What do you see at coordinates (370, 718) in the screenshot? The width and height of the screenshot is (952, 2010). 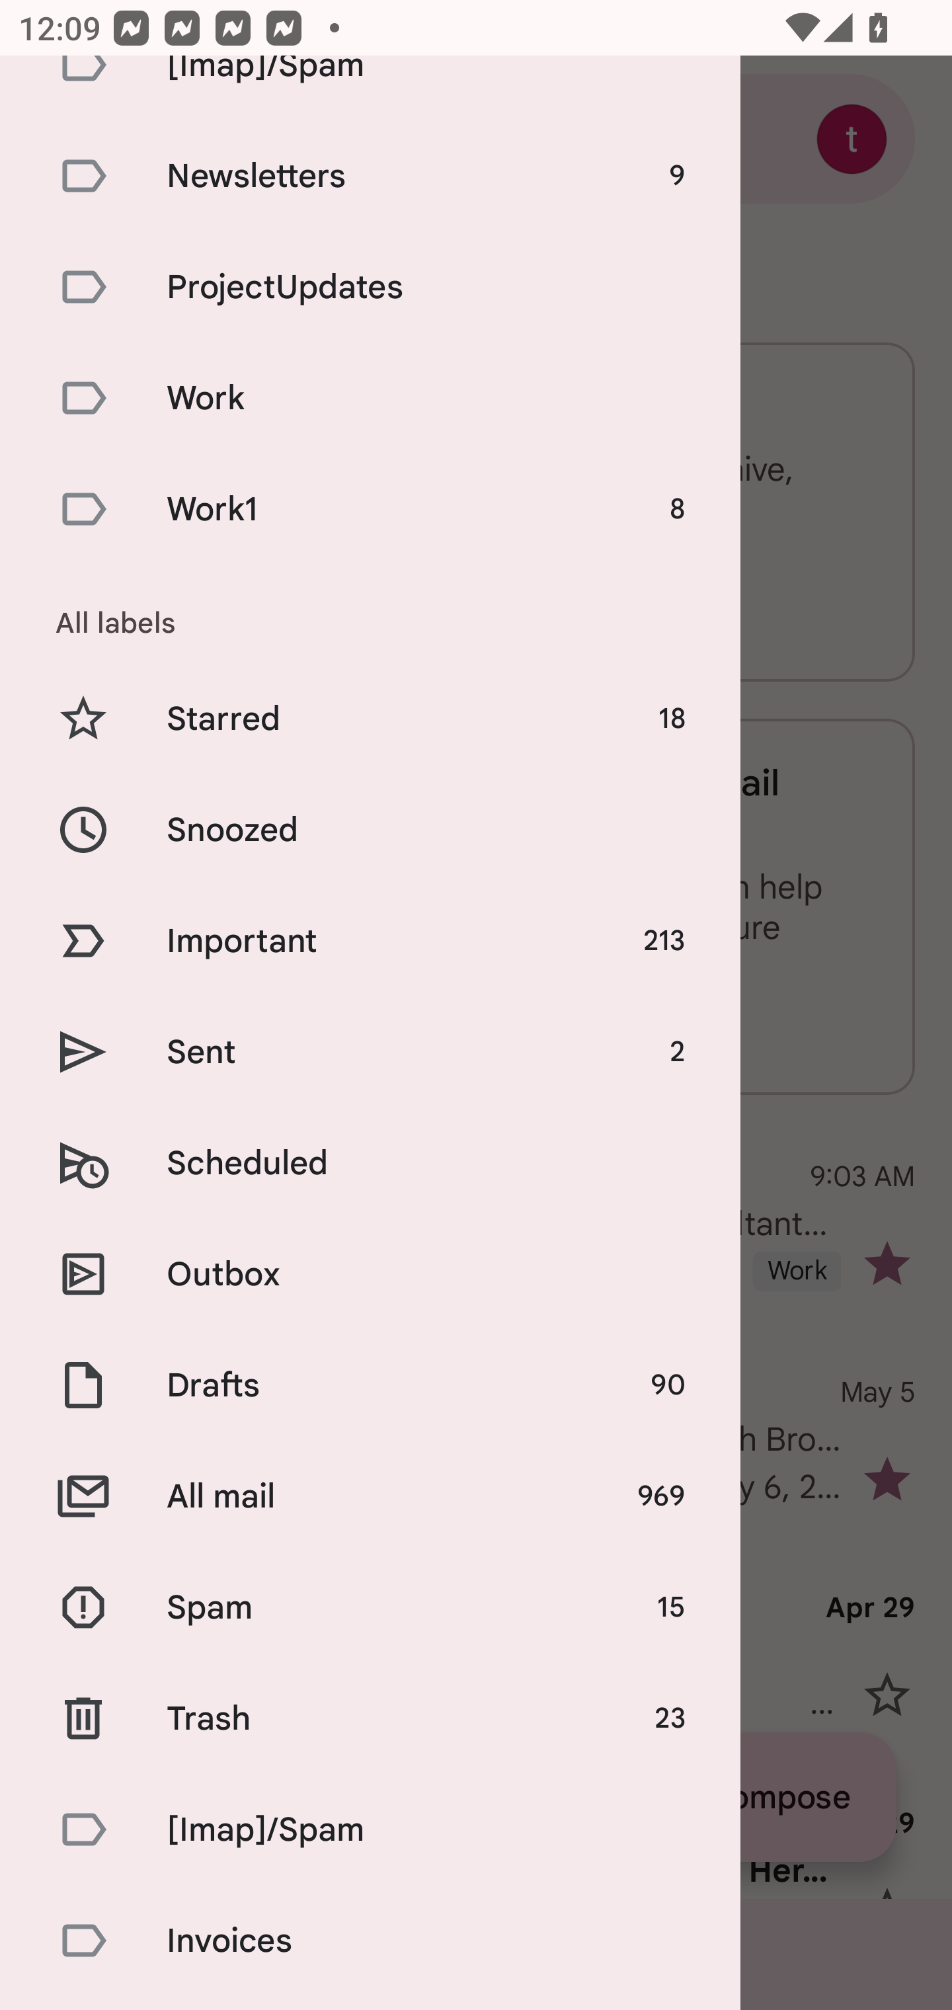 I see `Starred 18` at bounding box center [370, 718].